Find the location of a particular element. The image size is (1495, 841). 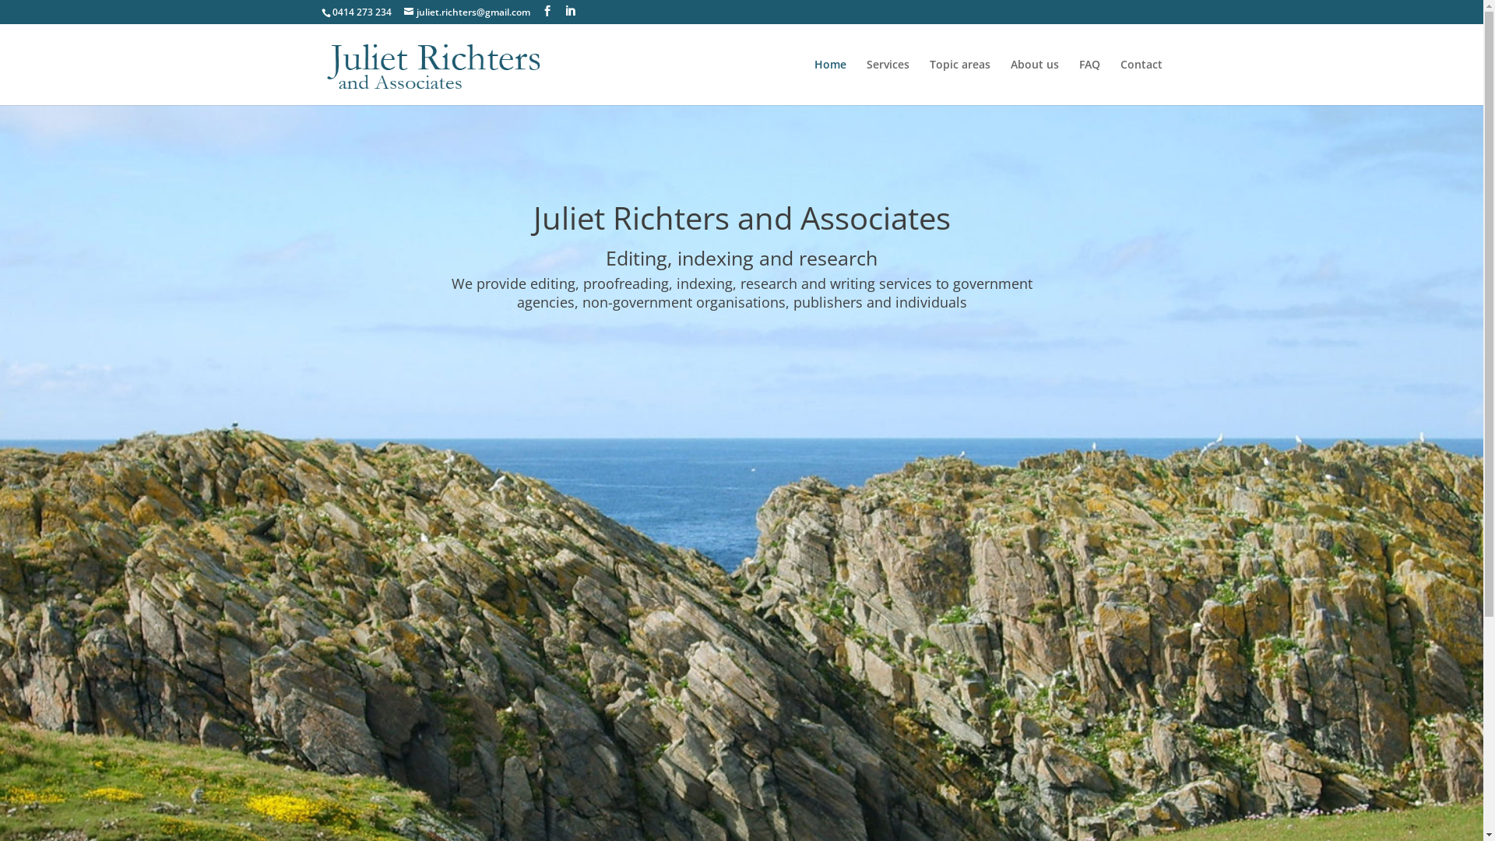

About us is located at coordinates (1035, 83).